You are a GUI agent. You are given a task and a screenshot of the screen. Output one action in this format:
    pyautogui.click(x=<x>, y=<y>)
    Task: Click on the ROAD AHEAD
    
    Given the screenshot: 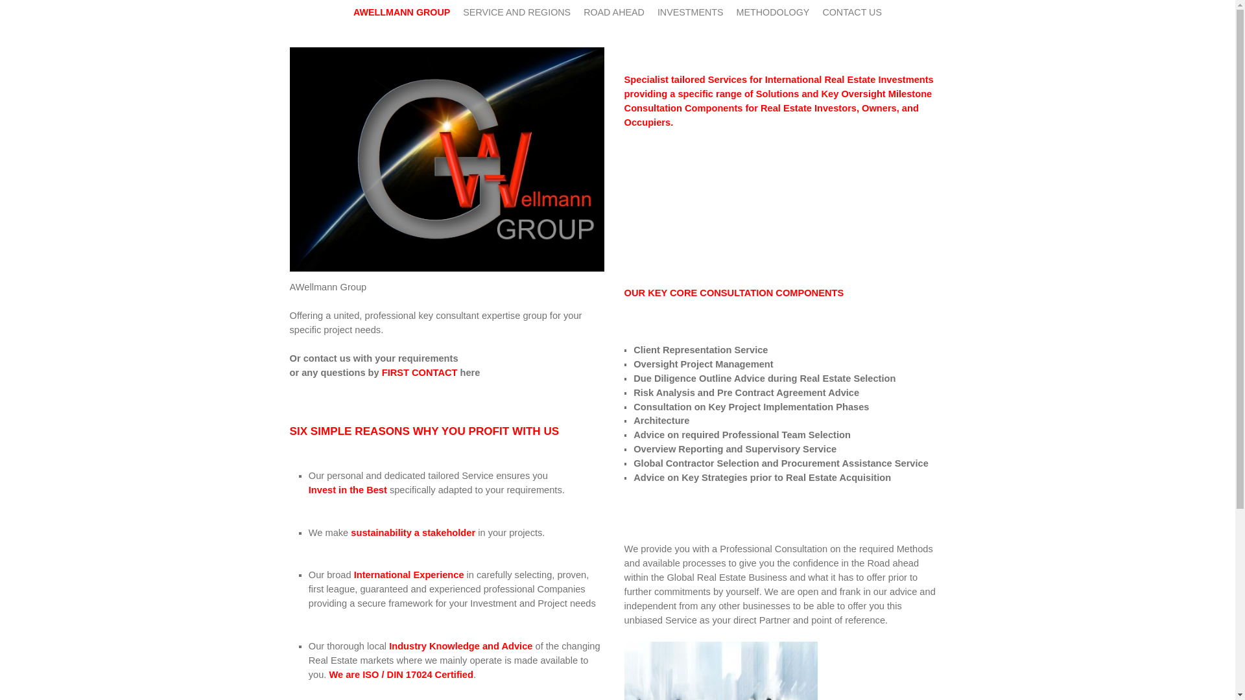 What is the action you would take?
    pyautogui.click(x=614, y=12)
    